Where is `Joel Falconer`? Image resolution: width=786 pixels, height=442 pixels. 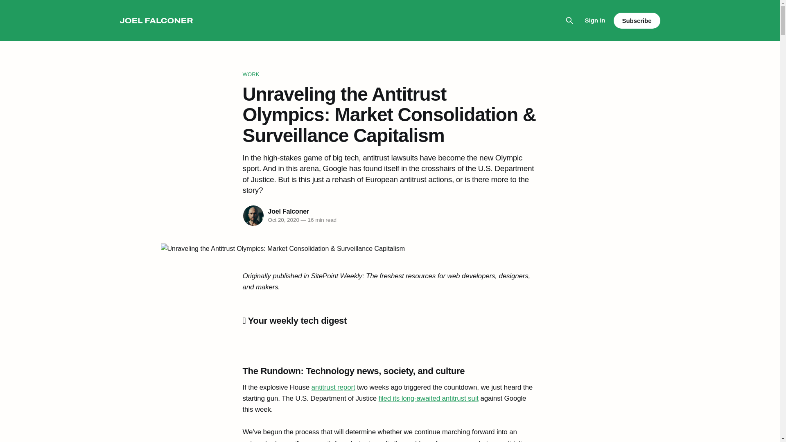
Joel Falconer is located at coordinates (288, 211).